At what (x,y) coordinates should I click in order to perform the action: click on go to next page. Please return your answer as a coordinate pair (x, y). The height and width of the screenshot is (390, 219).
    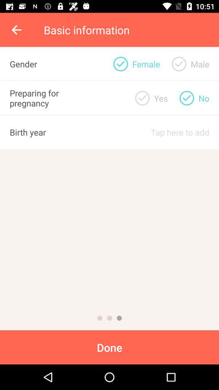
    Looking at the image, I should click on (119, 318).